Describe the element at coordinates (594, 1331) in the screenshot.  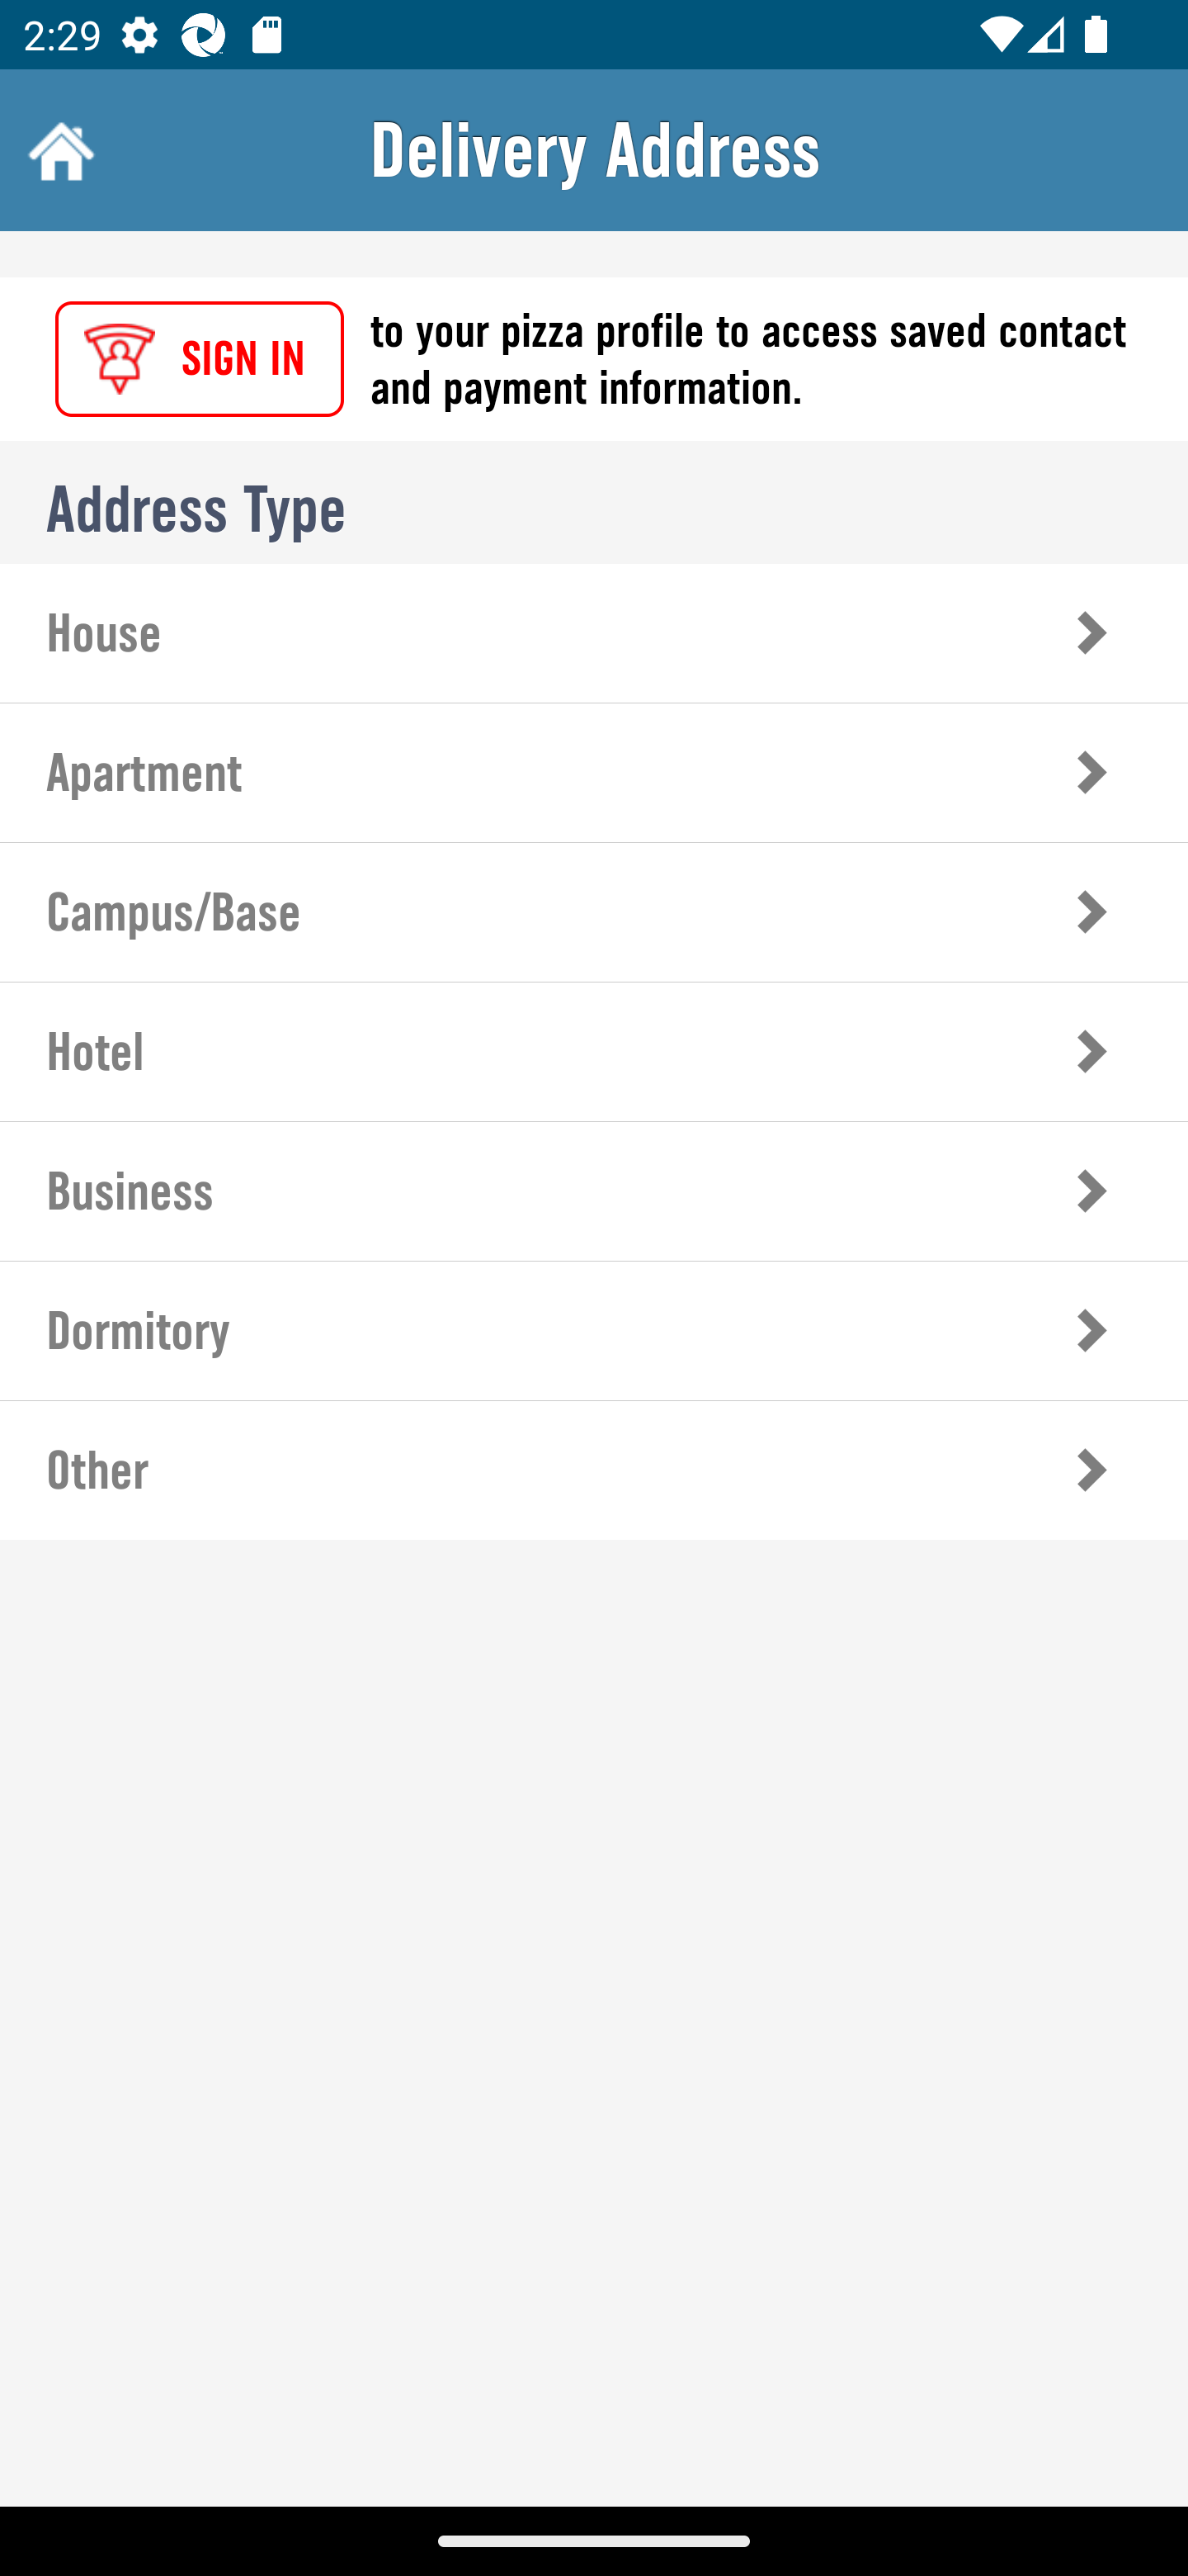
I see `6 of 7, Dormitory Dormitory Address Details` at that location.